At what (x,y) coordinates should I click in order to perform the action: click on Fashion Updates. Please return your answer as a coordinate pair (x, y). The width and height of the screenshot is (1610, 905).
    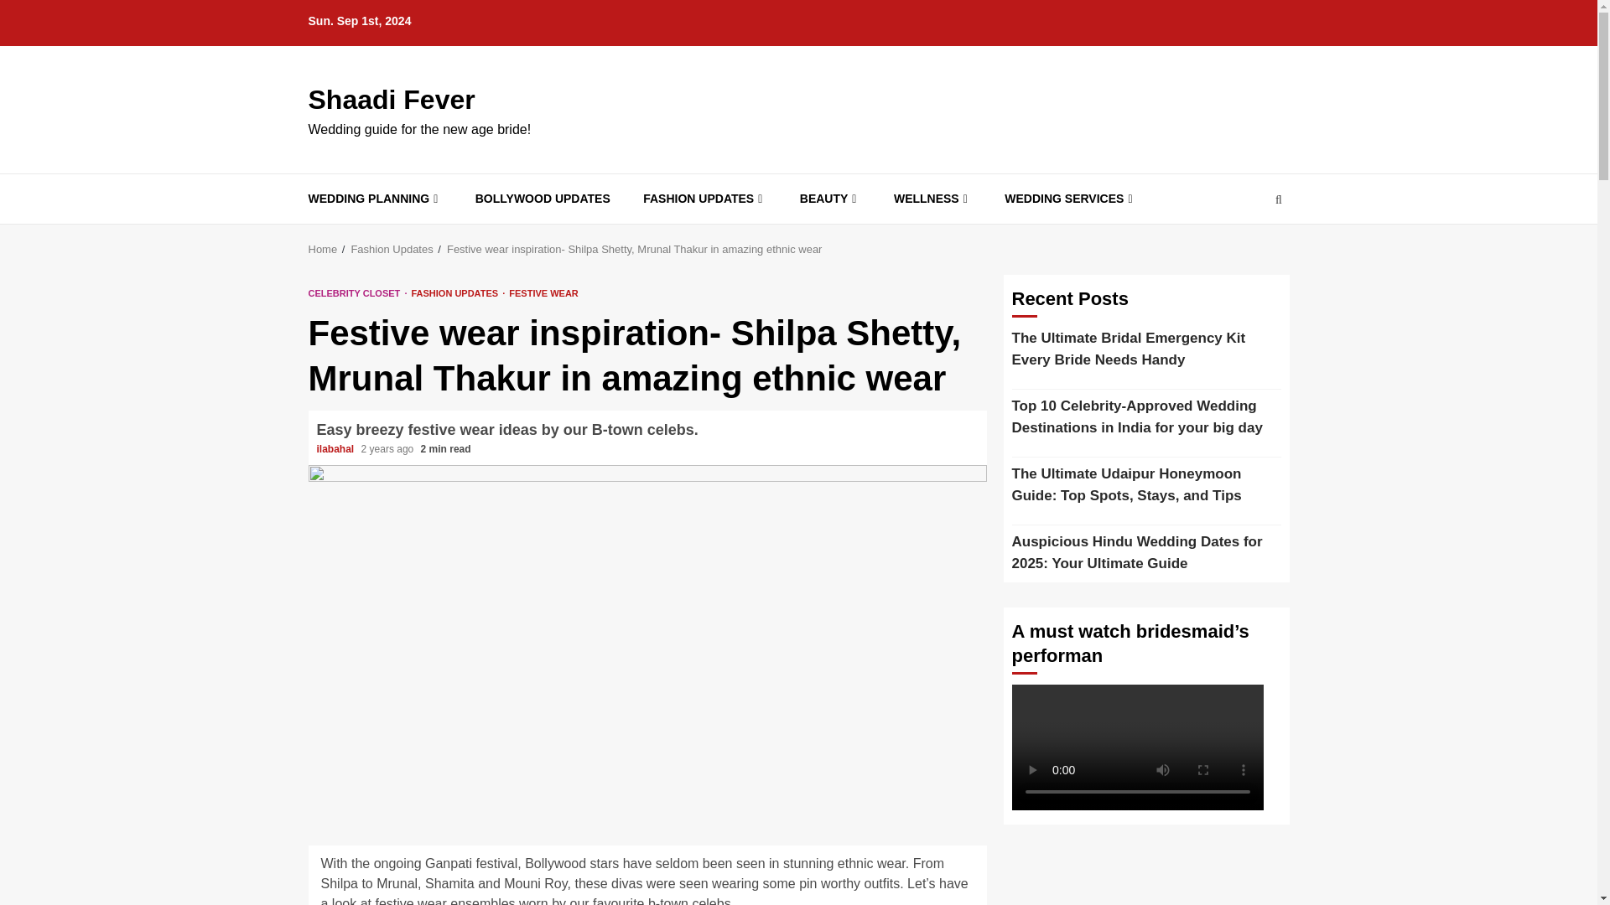
    Looking at the image, I should click on (392, 249).